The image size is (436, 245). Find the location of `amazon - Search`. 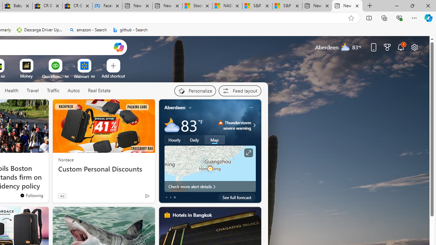

amazon - Search is located at coordinates (88, 30).